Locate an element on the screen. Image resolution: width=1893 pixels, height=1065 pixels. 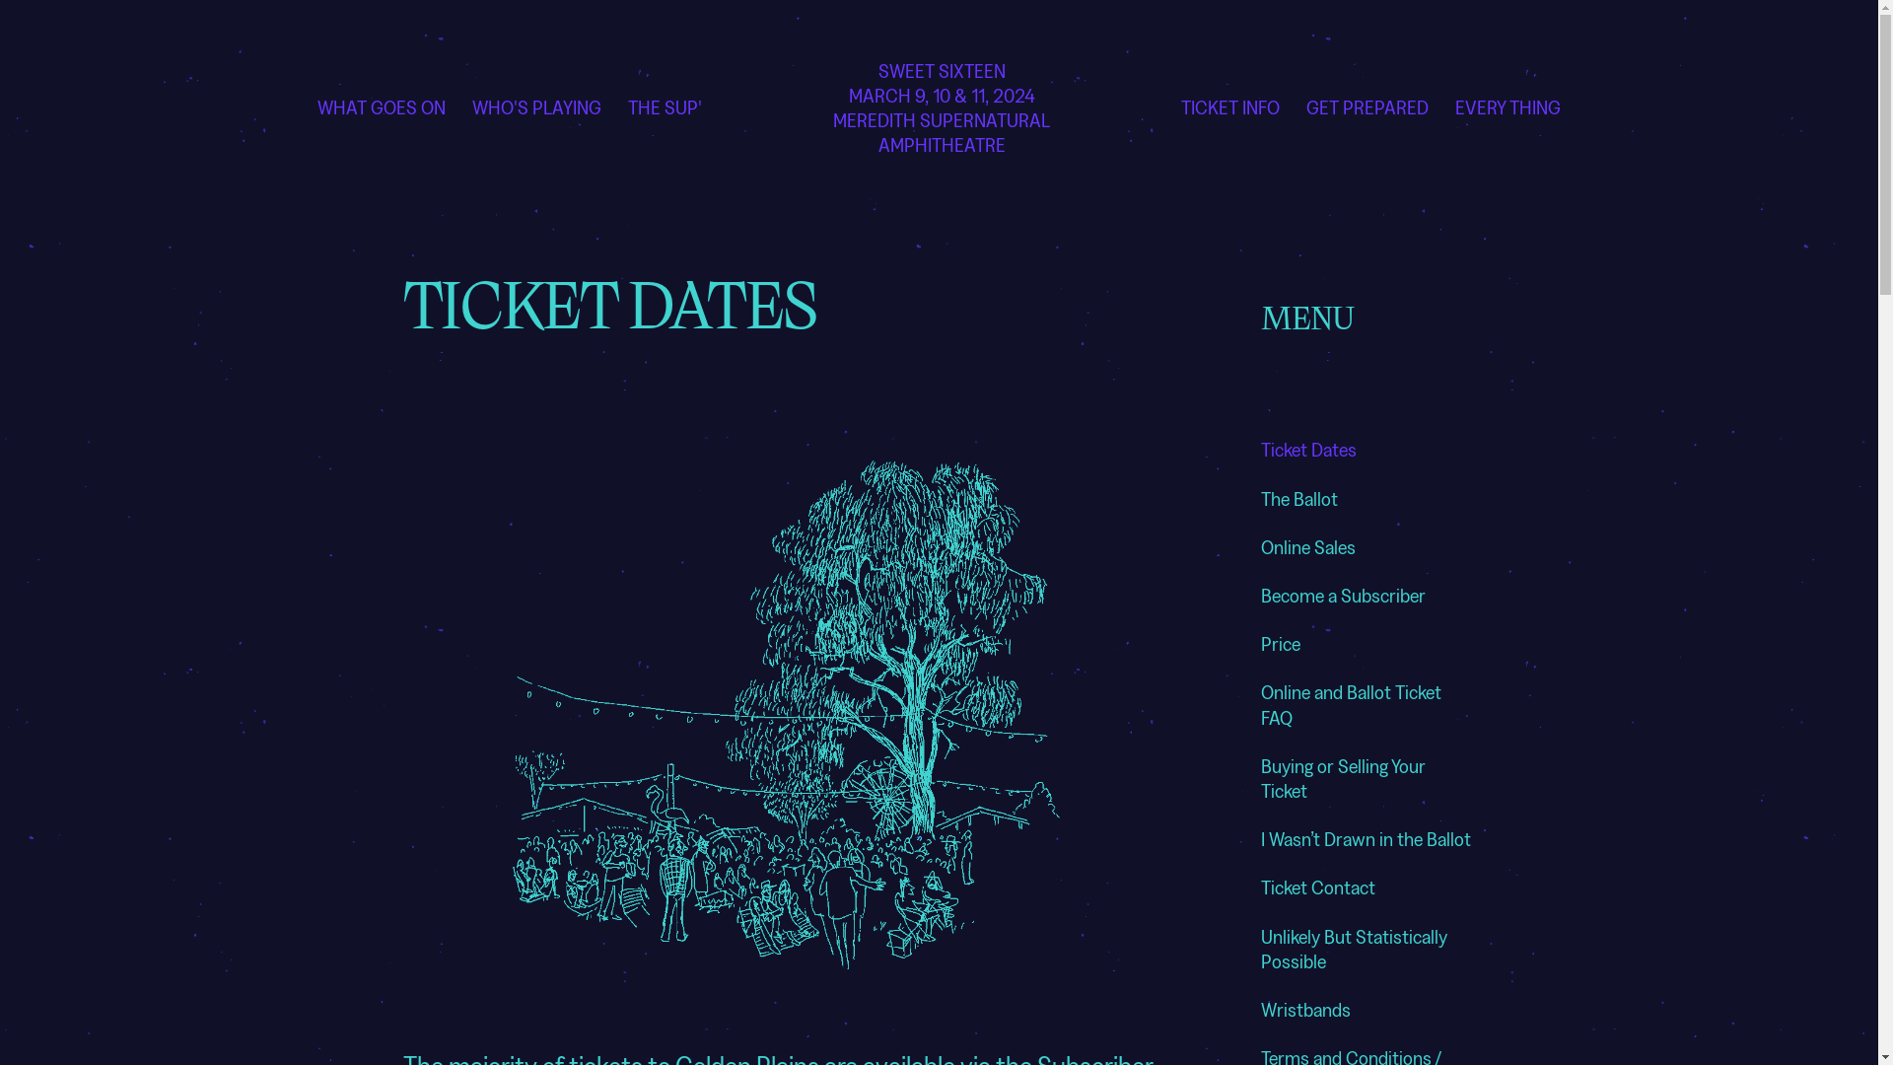
WHO'S PLAYING is located at coordinates (536, 106).